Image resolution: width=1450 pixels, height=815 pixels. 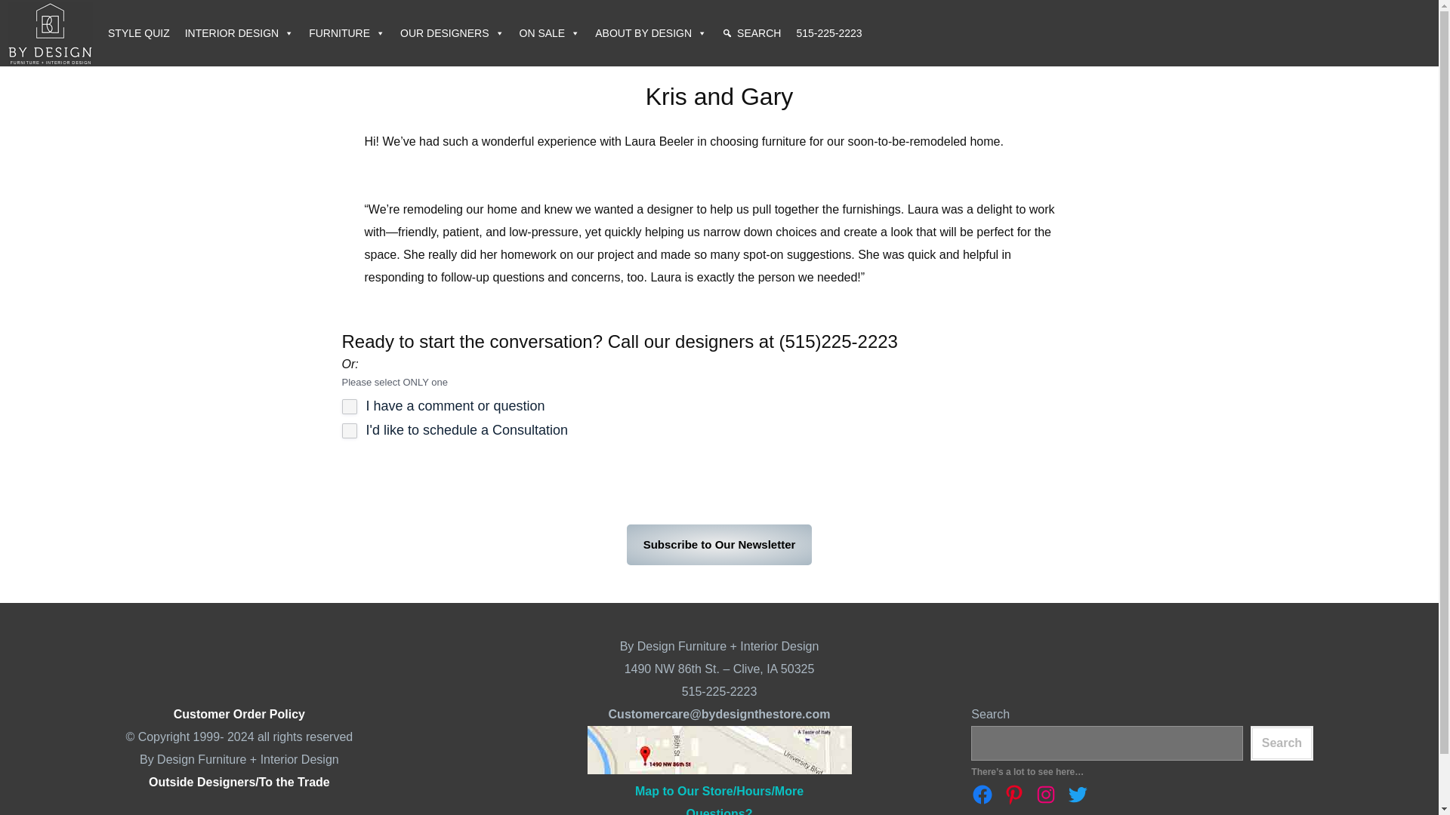 I want to click on FURNITURE, so click(x=347, y=33).